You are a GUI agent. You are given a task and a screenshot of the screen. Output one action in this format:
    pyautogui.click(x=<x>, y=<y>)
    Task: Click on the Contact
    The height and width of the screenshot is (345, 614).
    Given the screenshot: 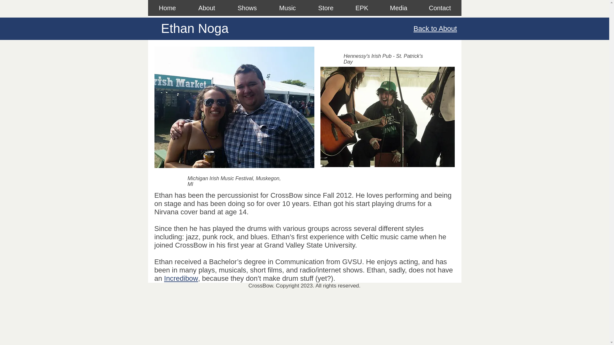 What is the action you would take?
    pyautogui.click(x=440, y=8)
    